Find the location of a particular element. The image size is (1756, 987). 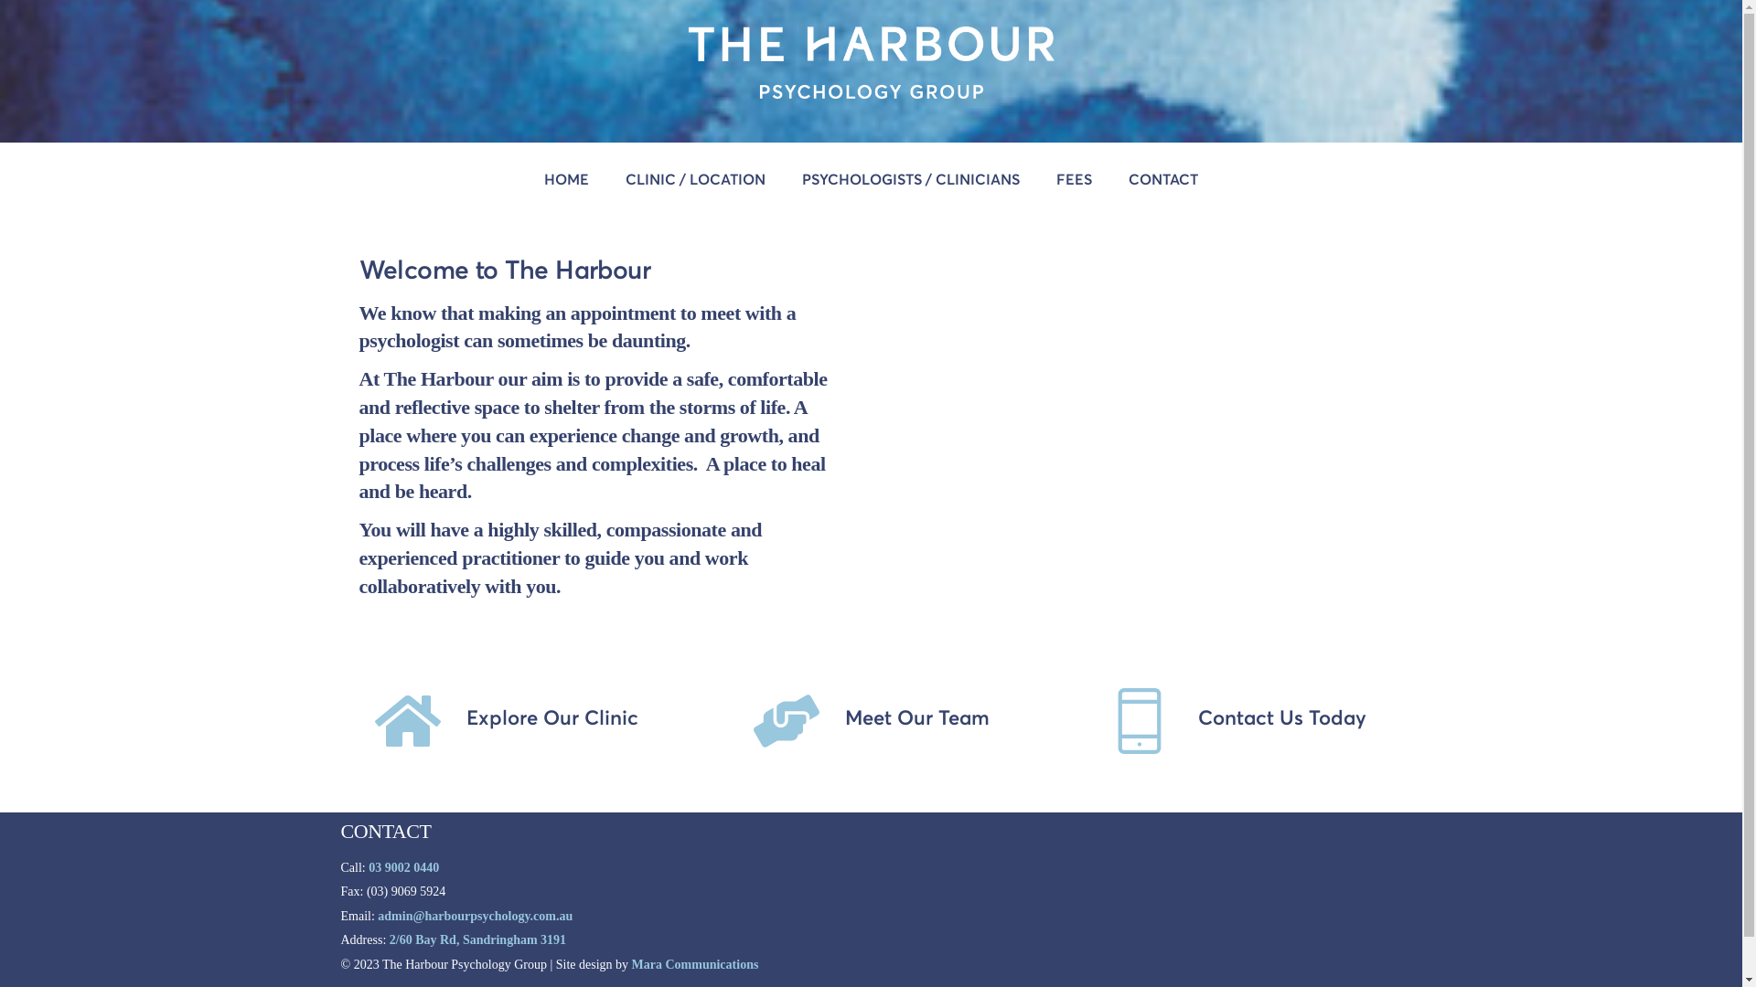

HOME is located at coordinates (567, 179).